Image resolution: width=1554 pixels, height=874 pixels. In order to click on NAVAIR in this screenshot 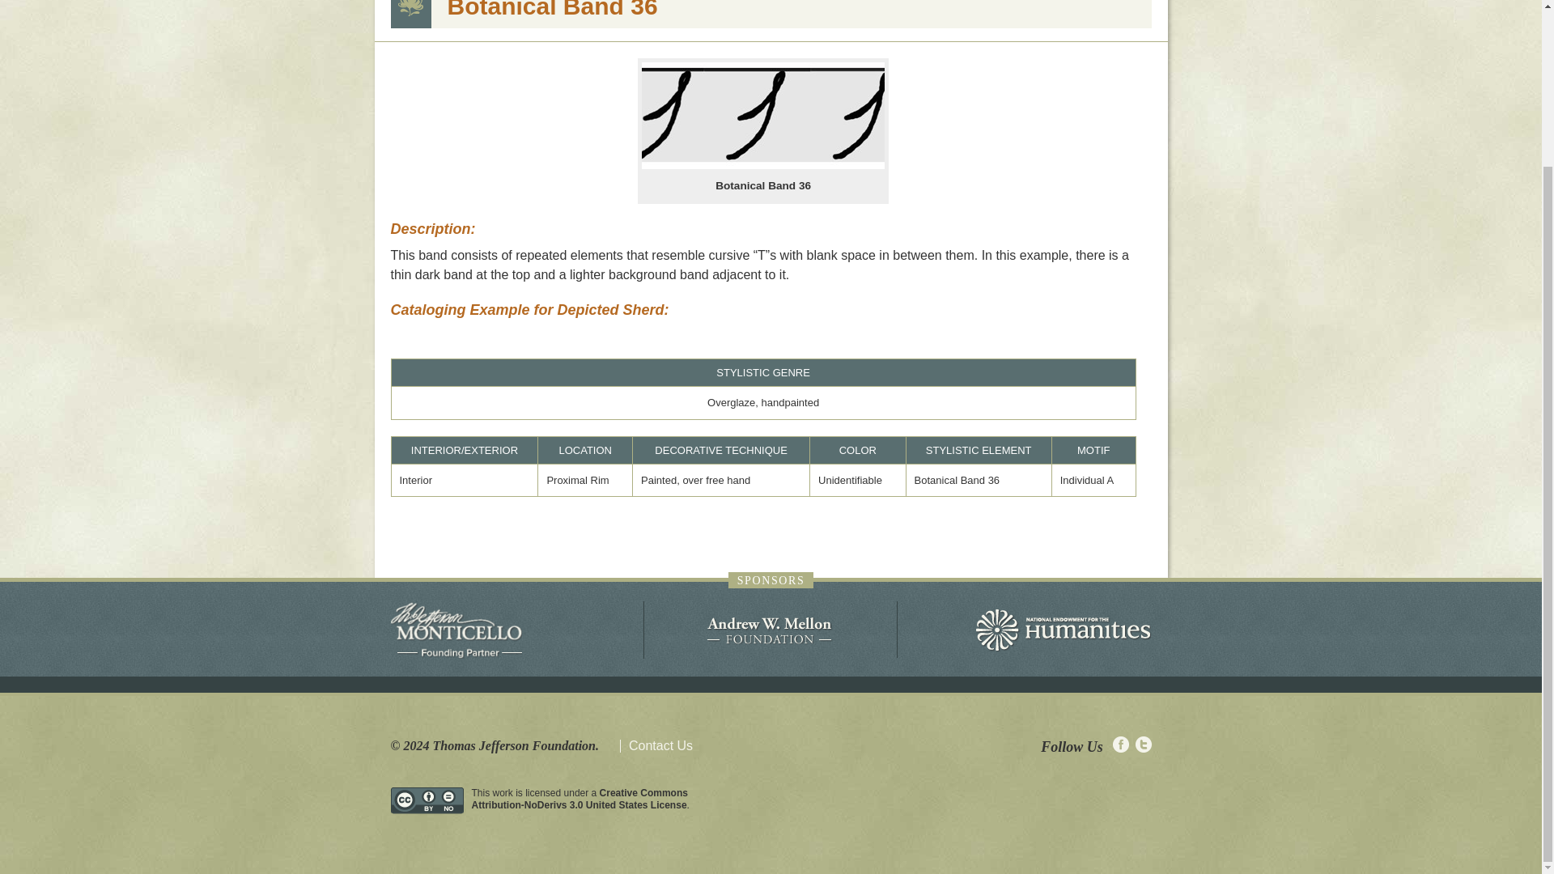, I will do `click(490, 209)`.